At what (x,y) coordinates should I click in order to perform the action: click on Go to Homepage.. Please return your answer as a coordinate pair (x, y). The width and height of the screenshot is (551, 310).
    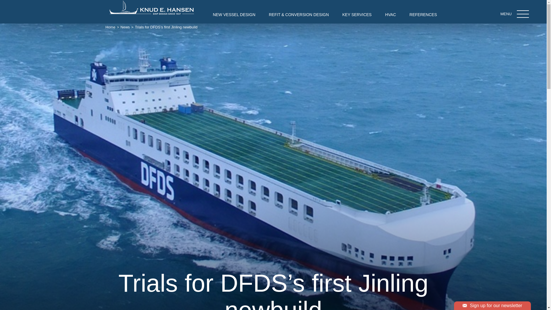
    Looking at the image, I should click on (111, 27).